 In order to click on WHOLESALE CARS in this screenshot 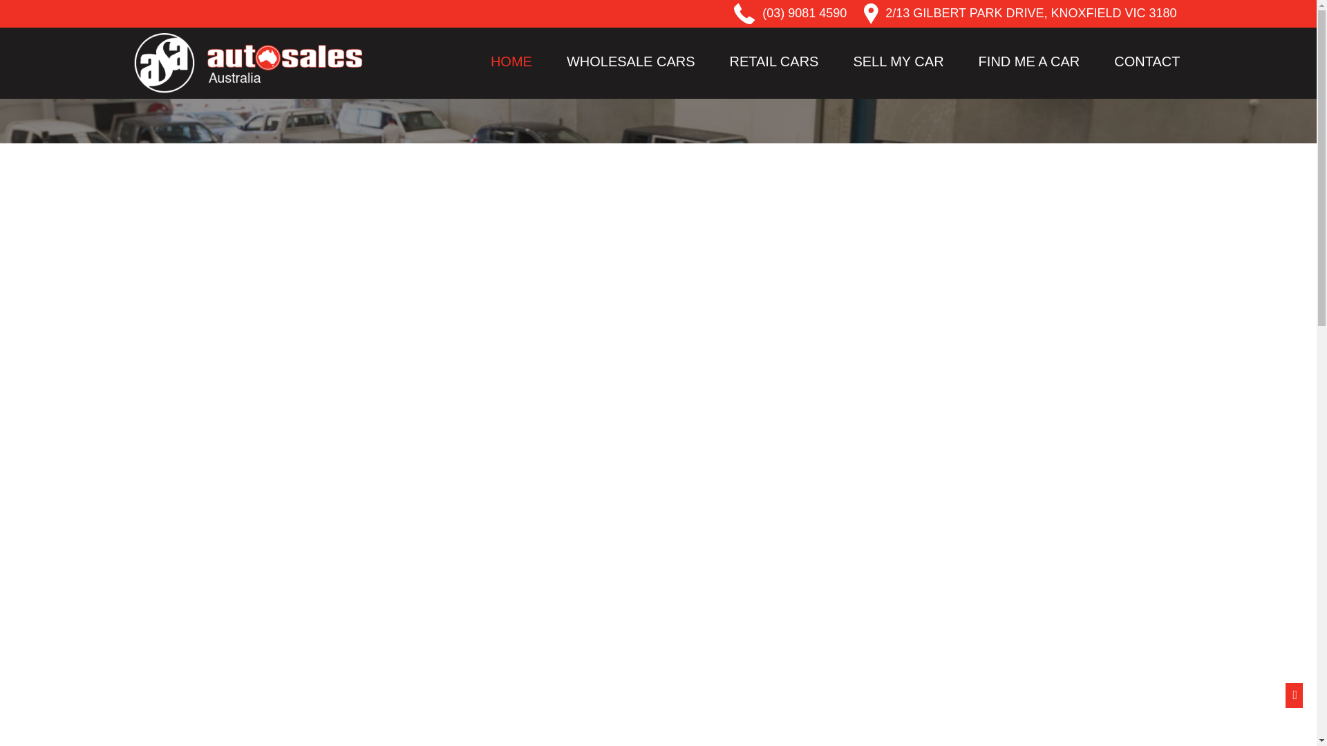, I will do `click(630, 61)`.